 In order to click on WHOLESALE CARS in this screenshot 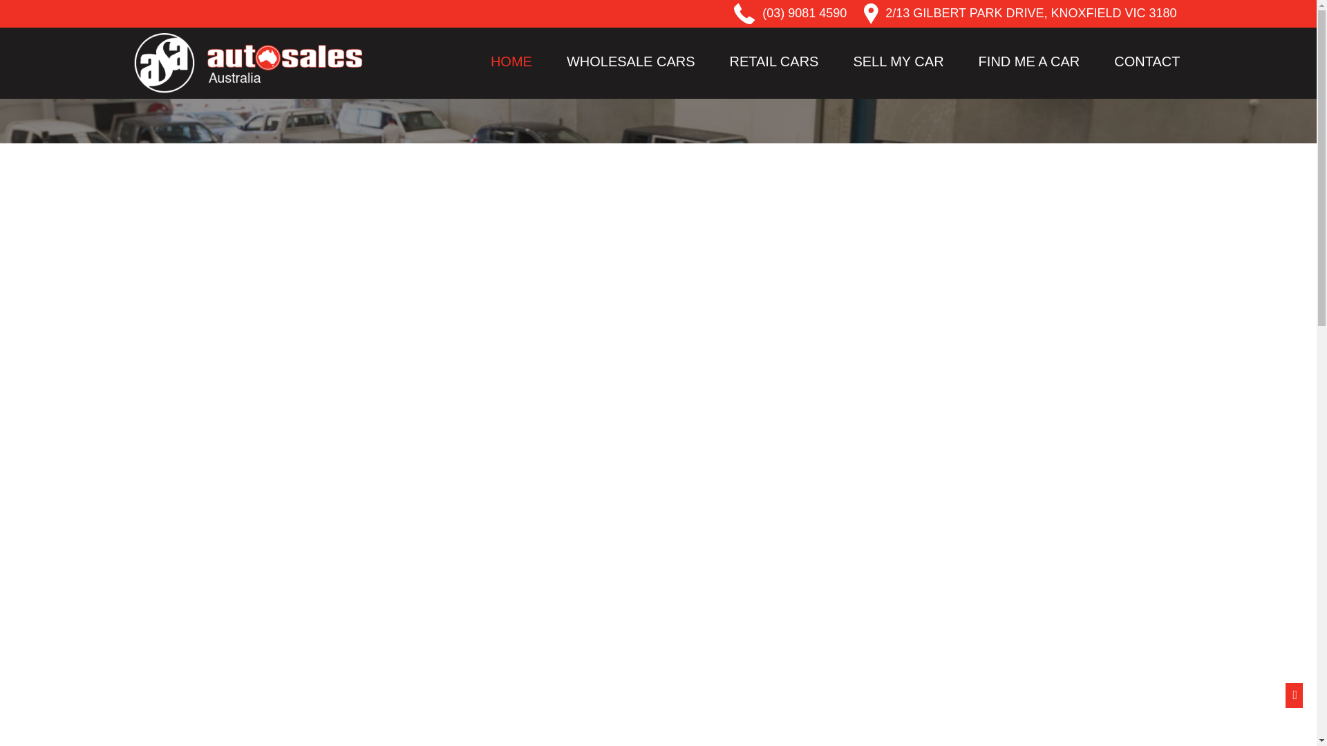, I will do `click(630, 61)`.